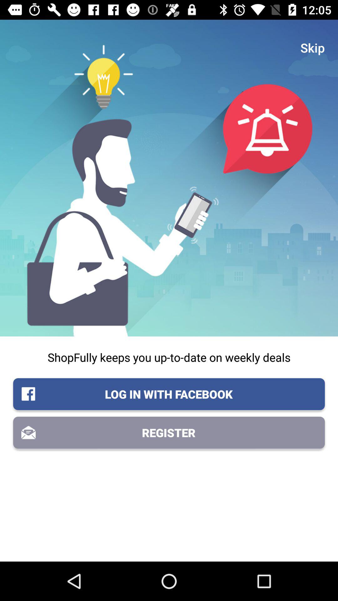  I want to click on turn on shopfully keeps you icon, so click(169, 357).